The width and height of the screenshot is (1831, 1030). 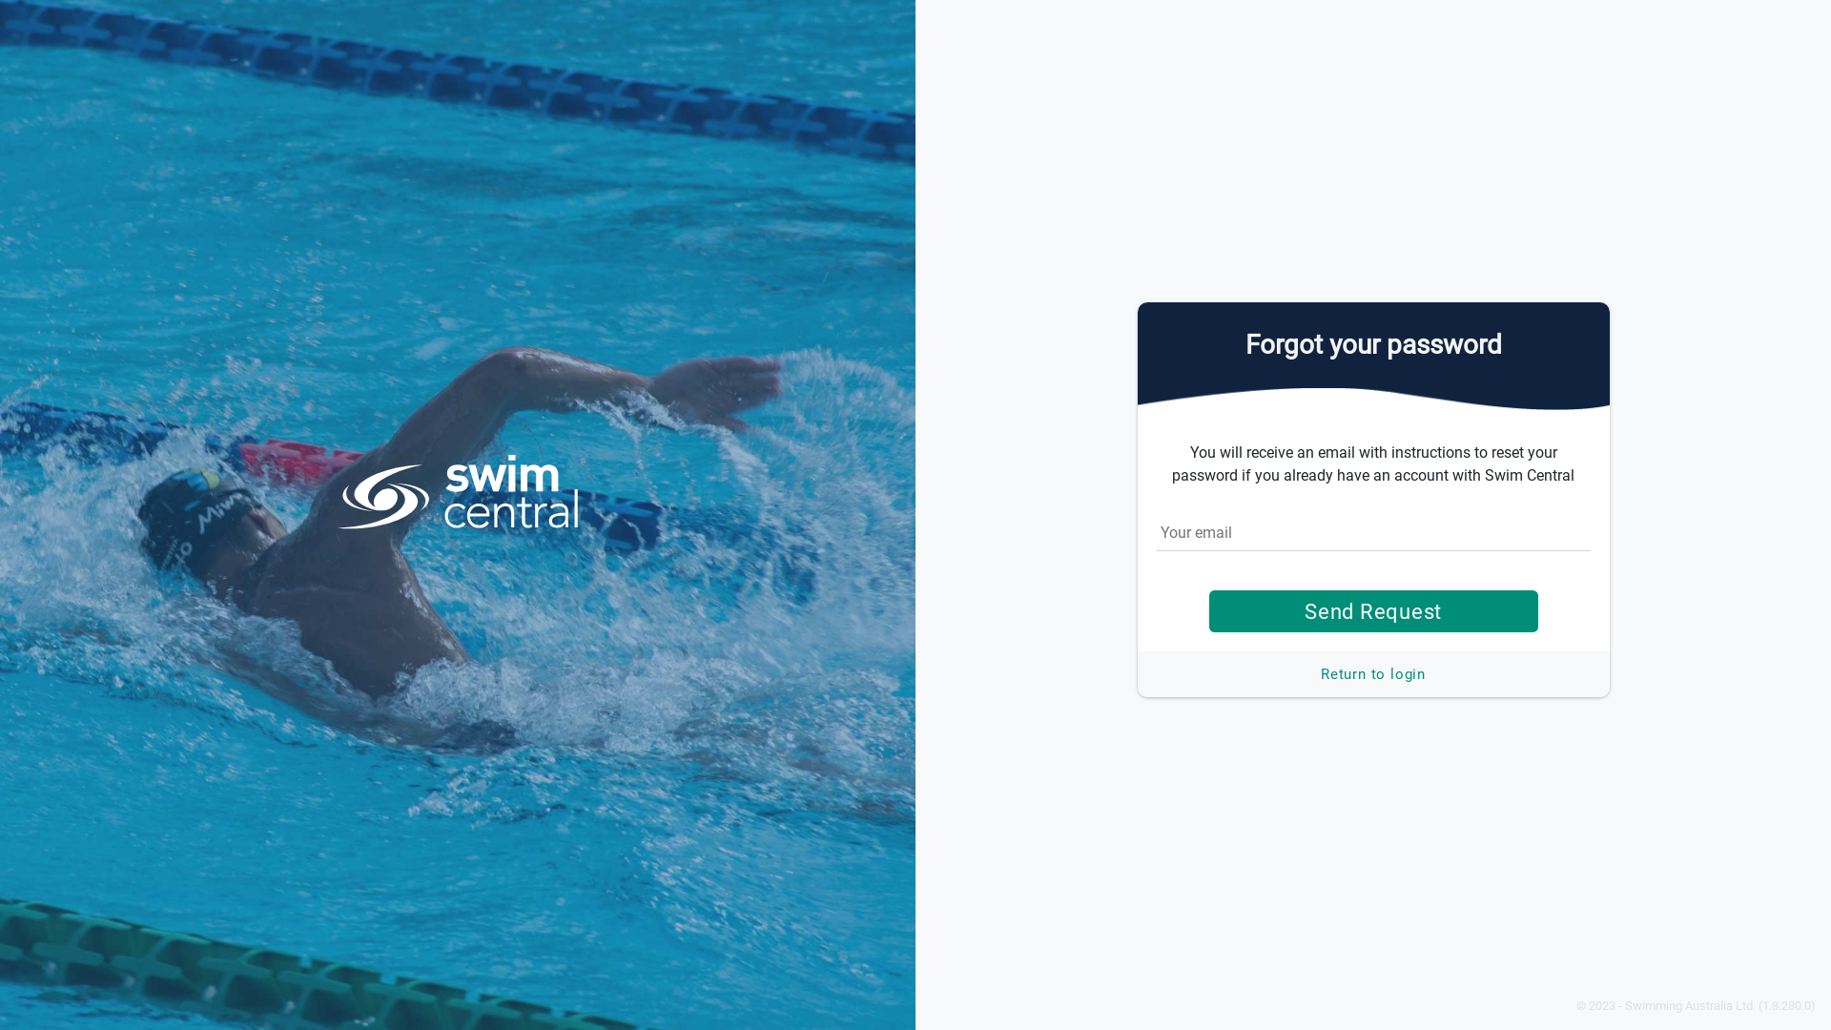 I want to click on Send Request, so click(x=1373, y=611).